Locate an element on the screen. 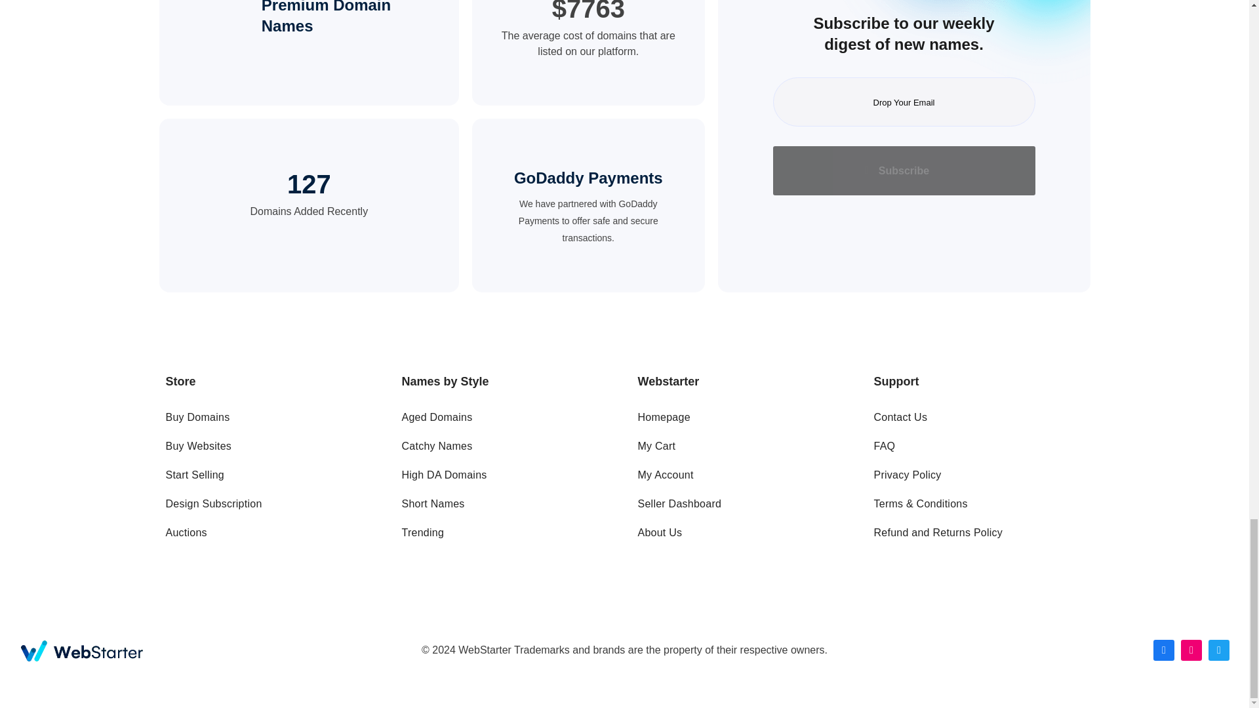  Subscribe is located at coordinates (904, 170).